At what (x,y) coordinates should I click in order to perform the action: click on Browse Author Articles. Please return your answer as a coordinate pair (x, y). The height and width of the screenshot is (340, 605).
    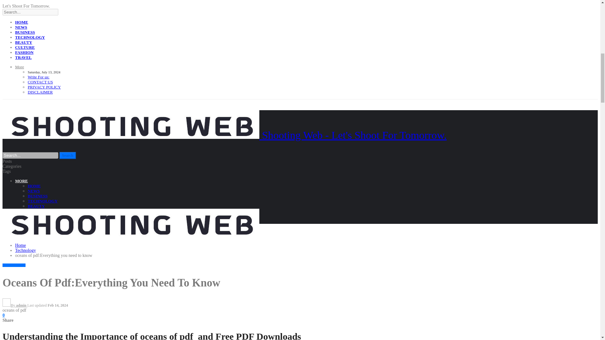
    Looking at the image, I should click on (14, 305).